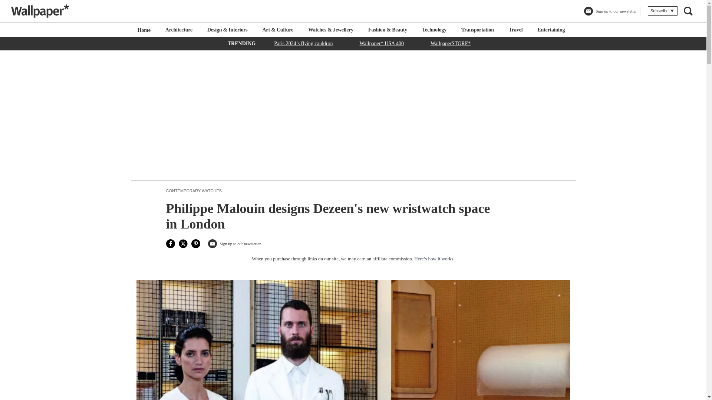  I want to click on CONTEMPORARY WATCHES, so click(194, 190).